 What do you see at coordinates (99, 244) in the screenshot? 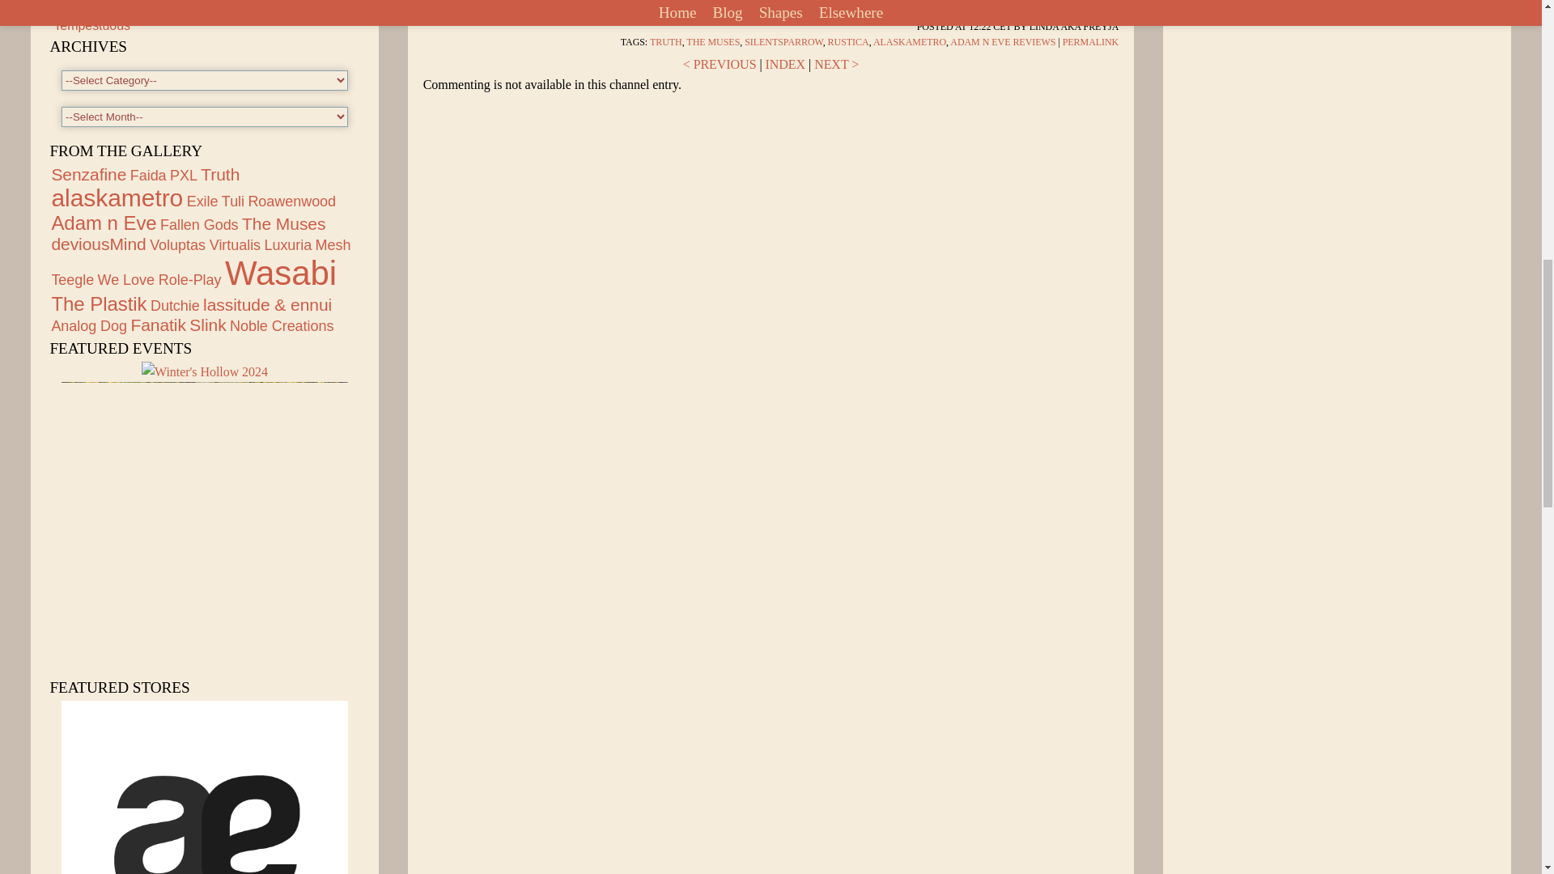
I see `deviousMind` at bounding box center [99, 244].